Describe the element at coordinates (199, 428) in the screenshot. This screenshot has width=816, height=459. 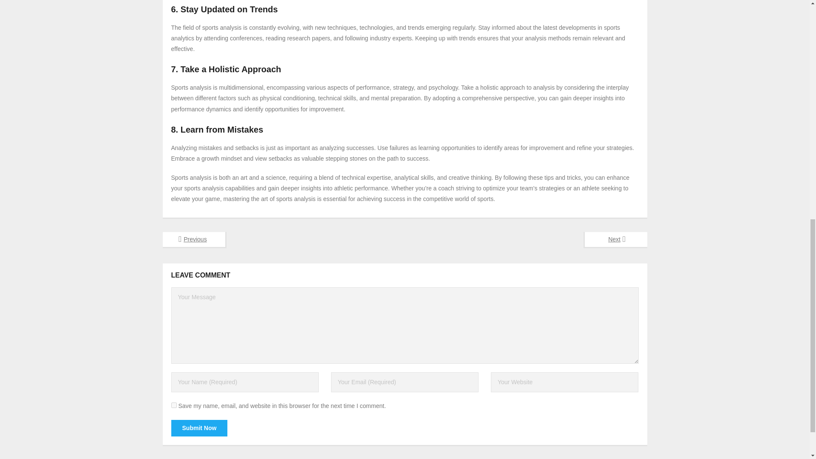
I see `Submit Now` at that location.